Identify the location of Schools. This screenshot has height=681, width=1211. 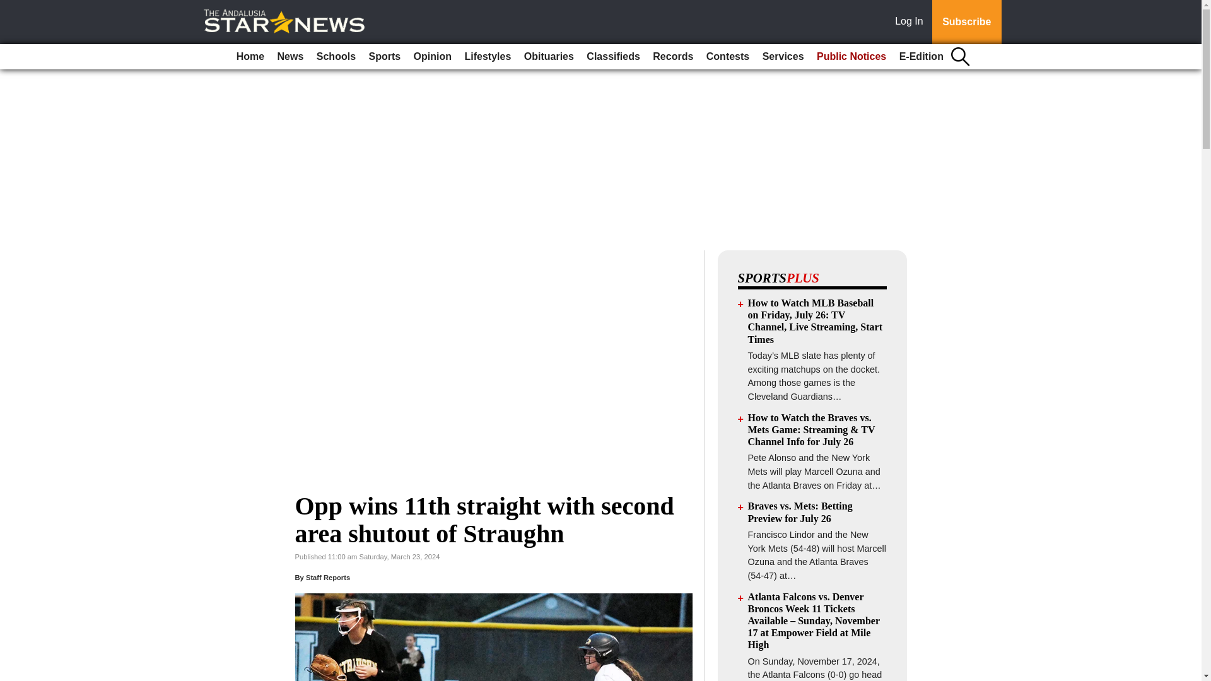
(336, 57).